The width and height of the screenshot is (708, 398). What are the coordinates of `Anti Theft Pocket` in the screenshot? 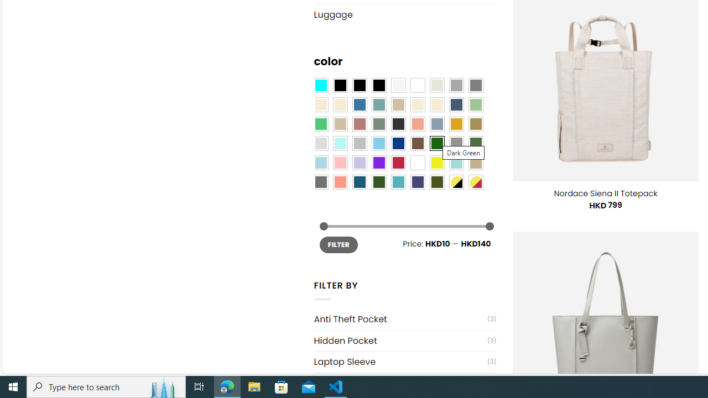 It's located at (400, 319).